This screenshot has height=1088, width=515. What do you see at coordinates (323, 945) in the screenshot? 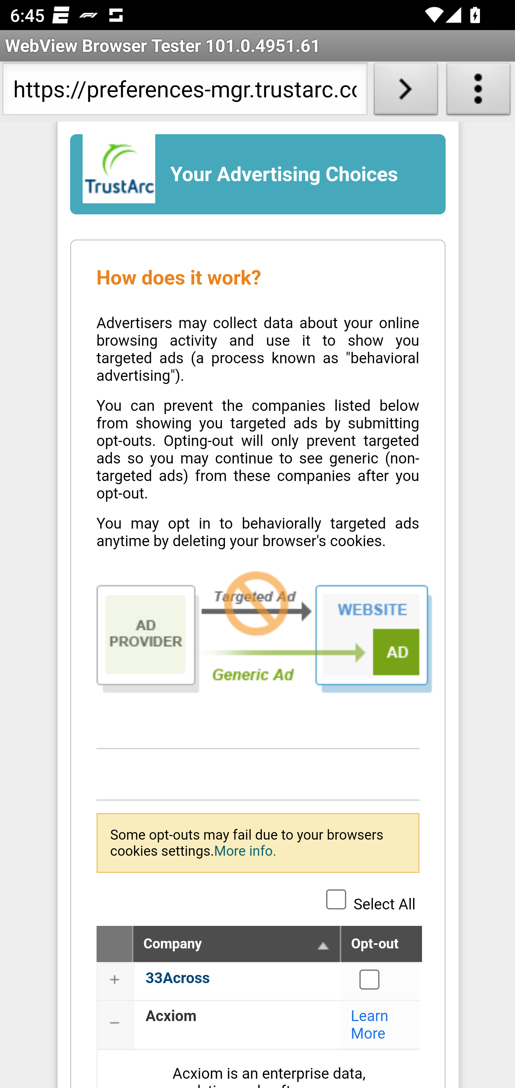
I see `Company list, sort alphabetically ascending` at bounding box center [323, 945].